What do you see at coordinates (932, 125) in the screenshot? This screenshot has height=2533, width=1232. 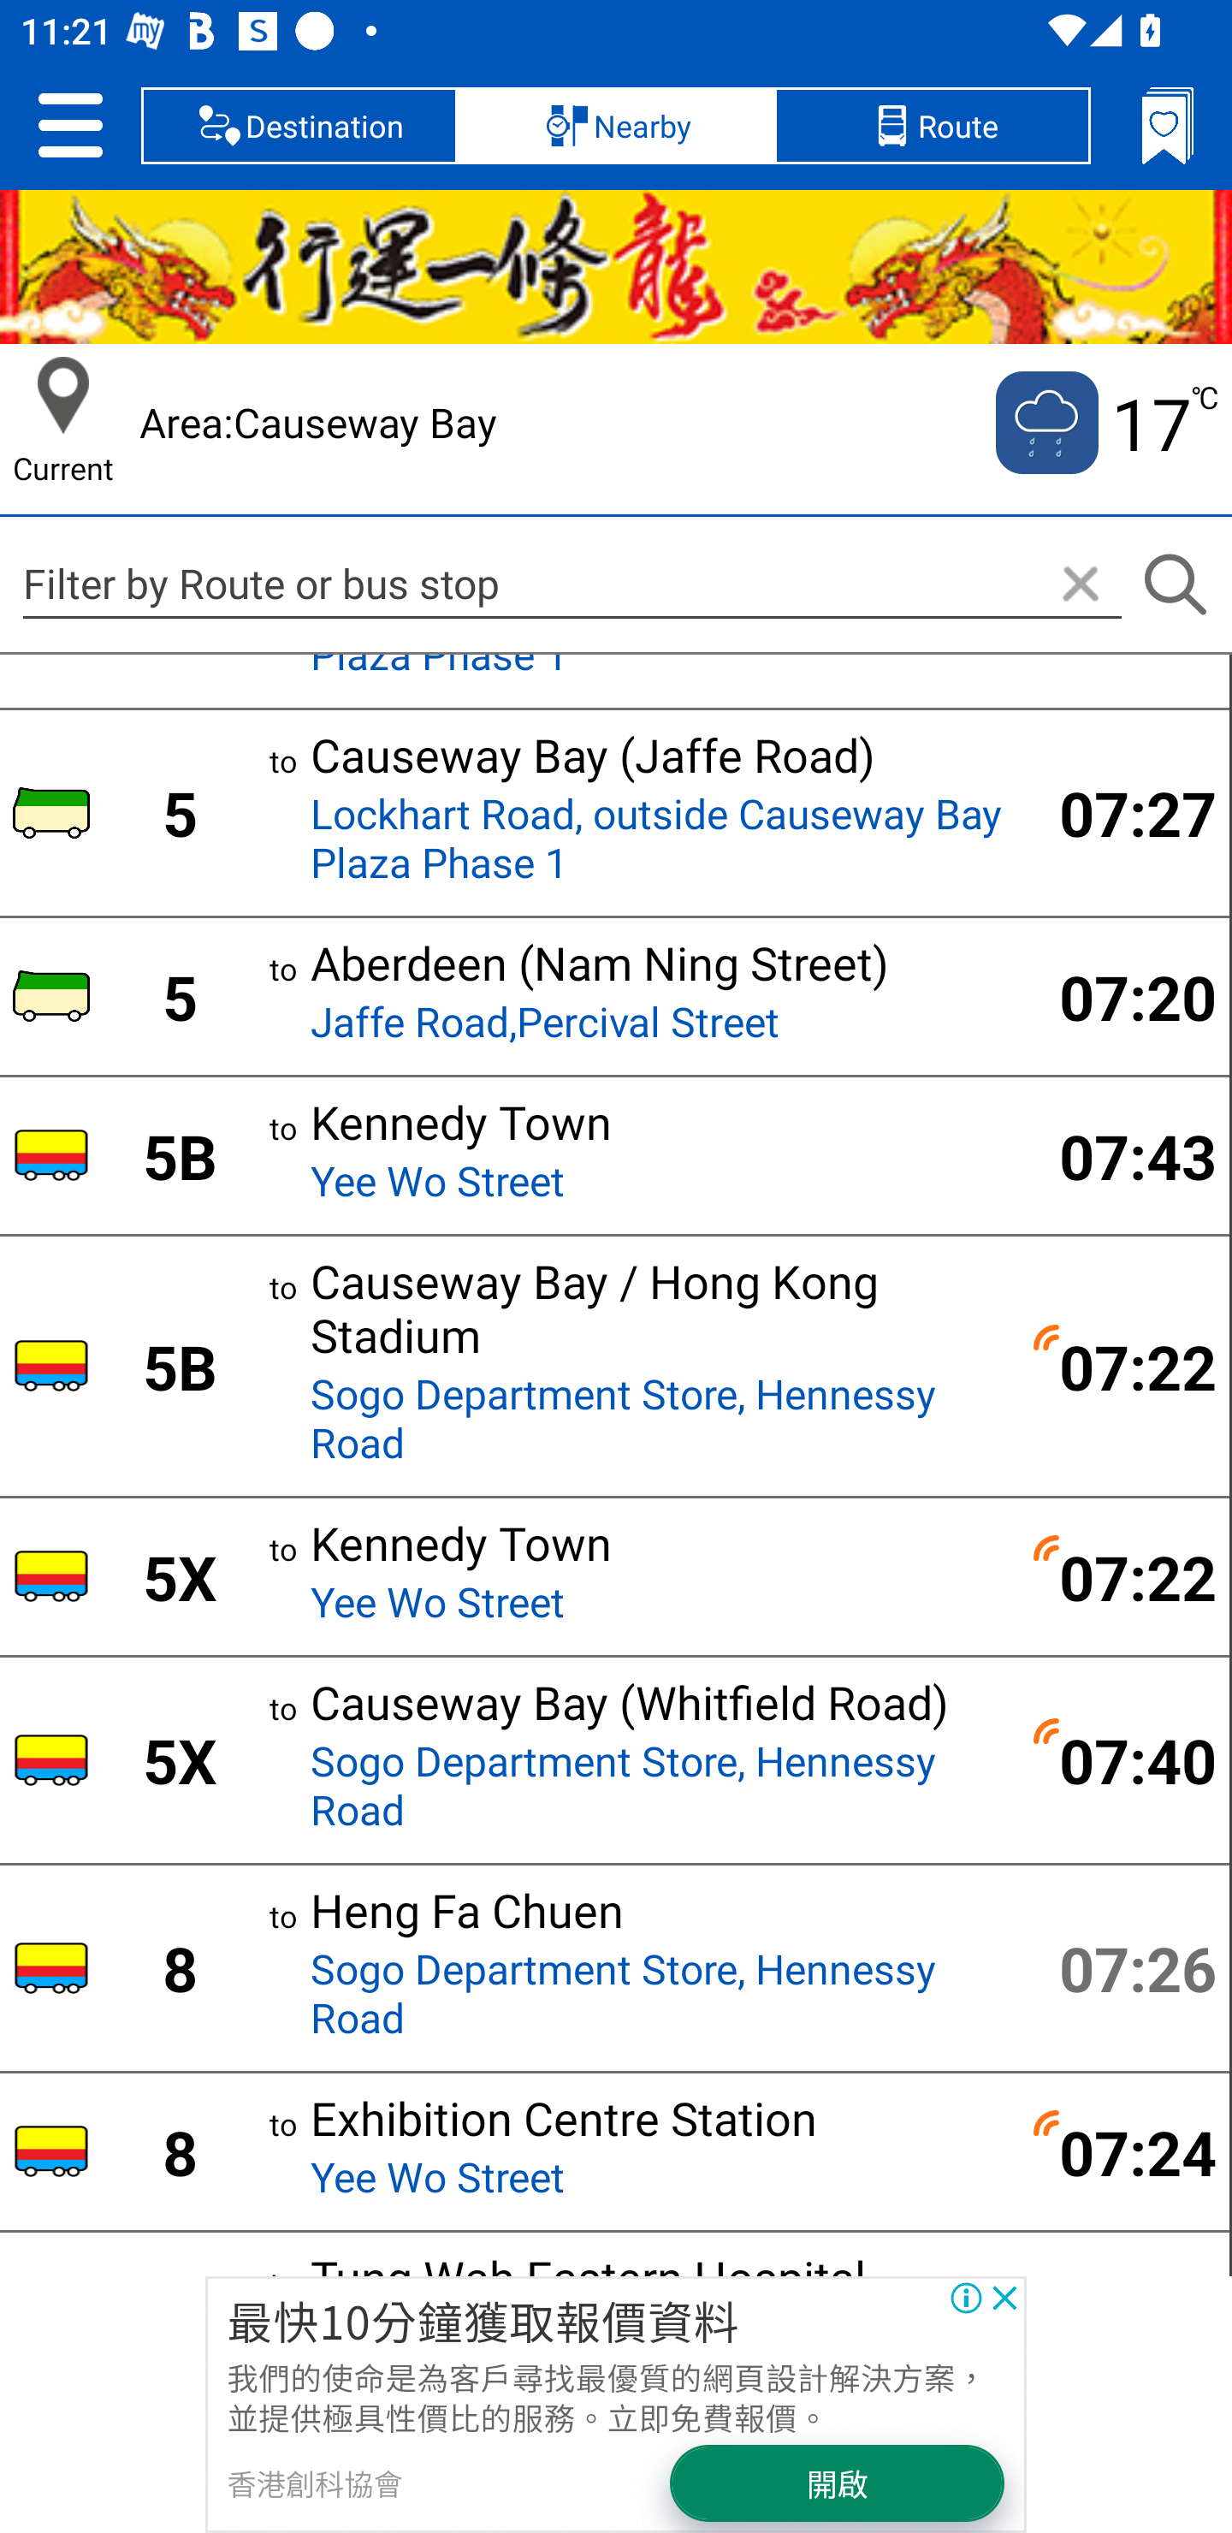 I see `Route` at bounding box center [932, 125].